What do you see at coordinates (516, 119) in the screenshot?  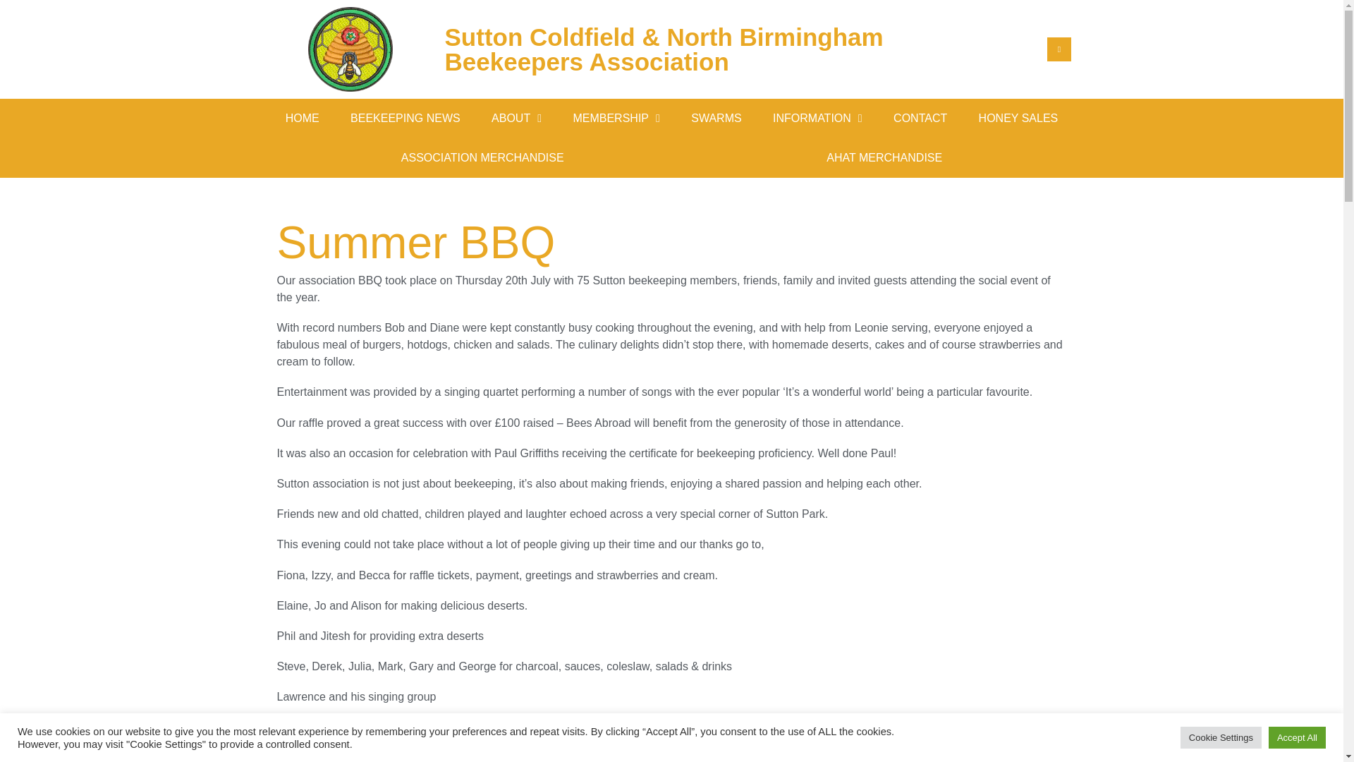 I see `ABOUT` at bounding box center [516, 119].